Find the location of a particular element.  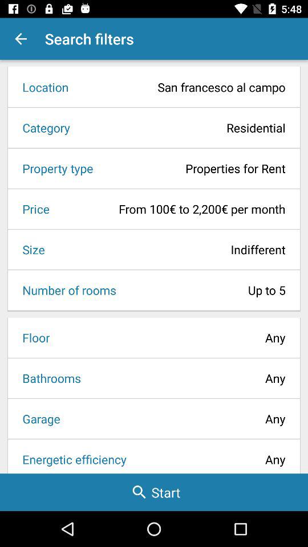

select icon next to the any is located at coordinates (48, 378).